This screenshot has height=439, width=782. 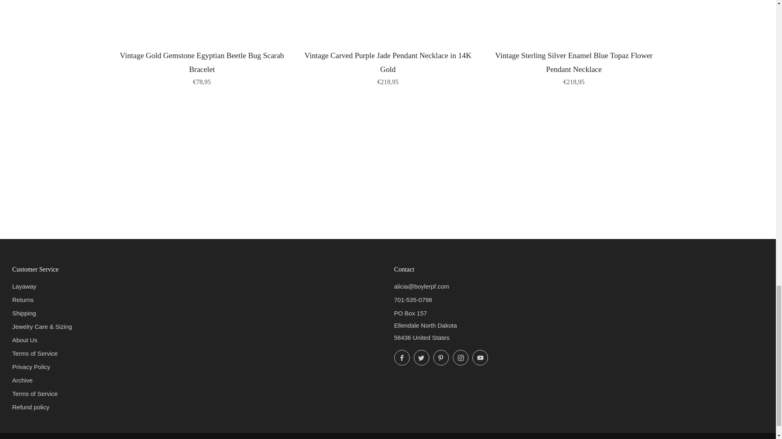 I want to click on Mastercard, so click(x=123, y=438).